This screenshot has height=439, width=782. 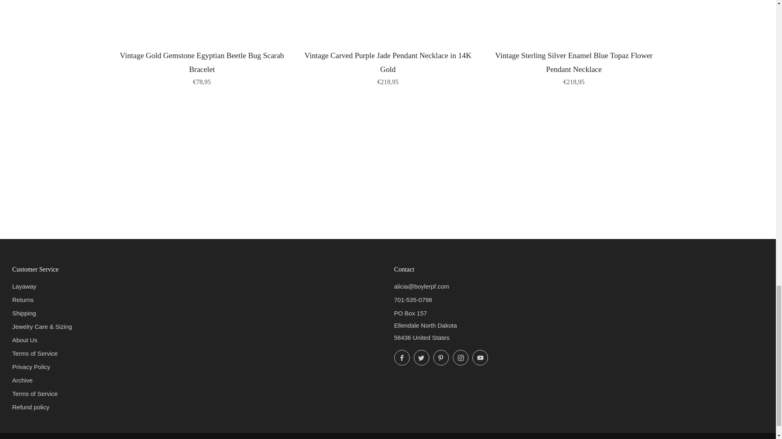 I want to click on Mastercard, so click(x=123, y=438).